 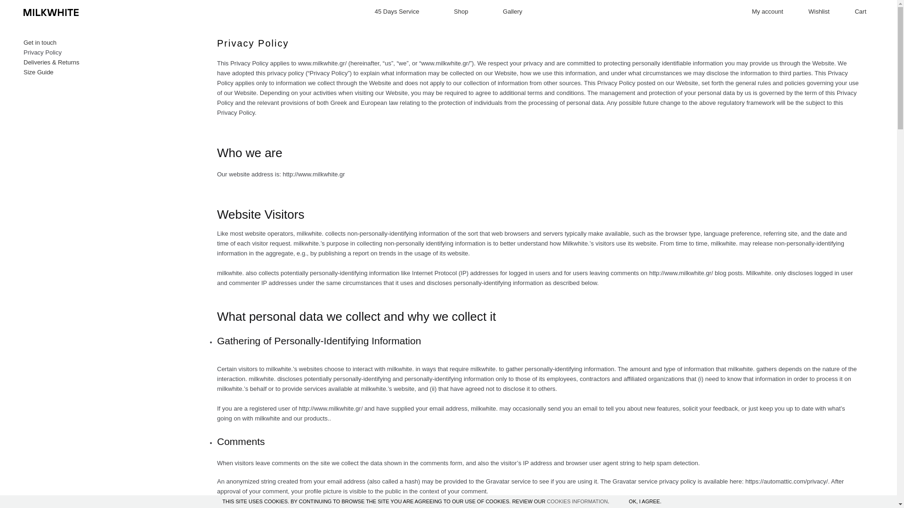 I want to click on Gallery, so click(x=512, y=11).